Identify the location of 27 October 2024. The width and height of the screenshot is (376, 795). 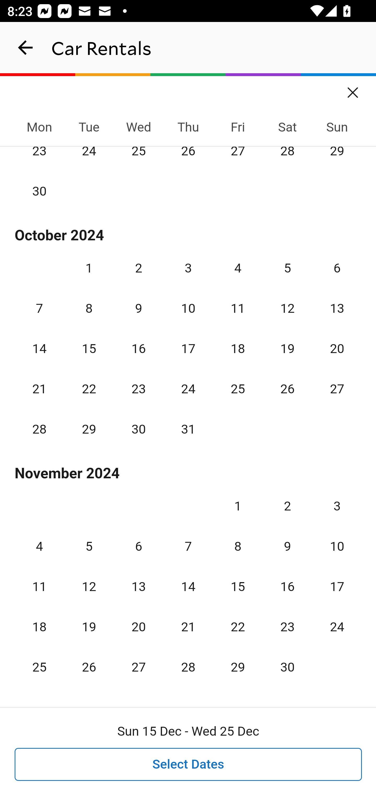
(337, 389).